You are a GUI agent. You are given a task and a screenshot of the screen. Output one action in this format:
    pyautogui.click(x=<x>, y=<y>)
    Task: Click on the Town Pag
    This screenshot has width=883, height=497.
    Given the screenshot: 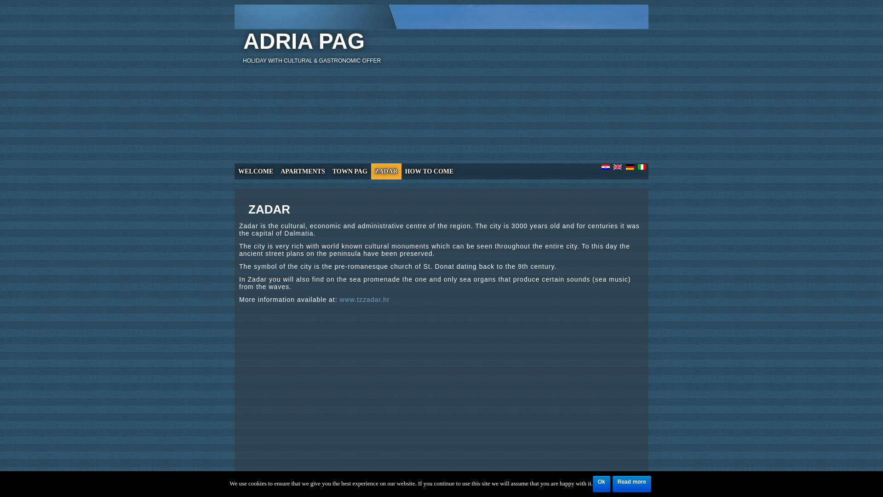 What is the action you would take?
    pyautogui.click(x=350, y=171)
    